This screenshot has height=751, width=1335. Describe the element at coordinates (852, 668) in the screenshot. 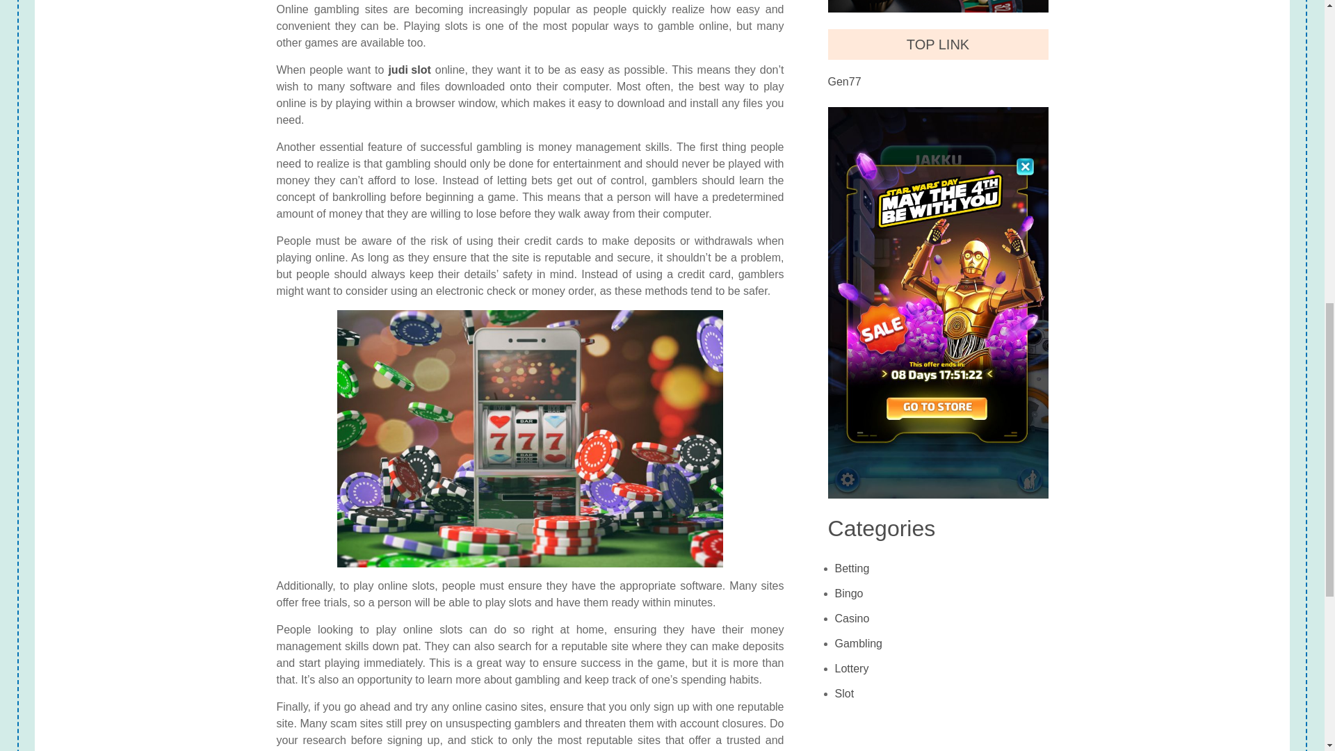

I see `Lottery` at that location.